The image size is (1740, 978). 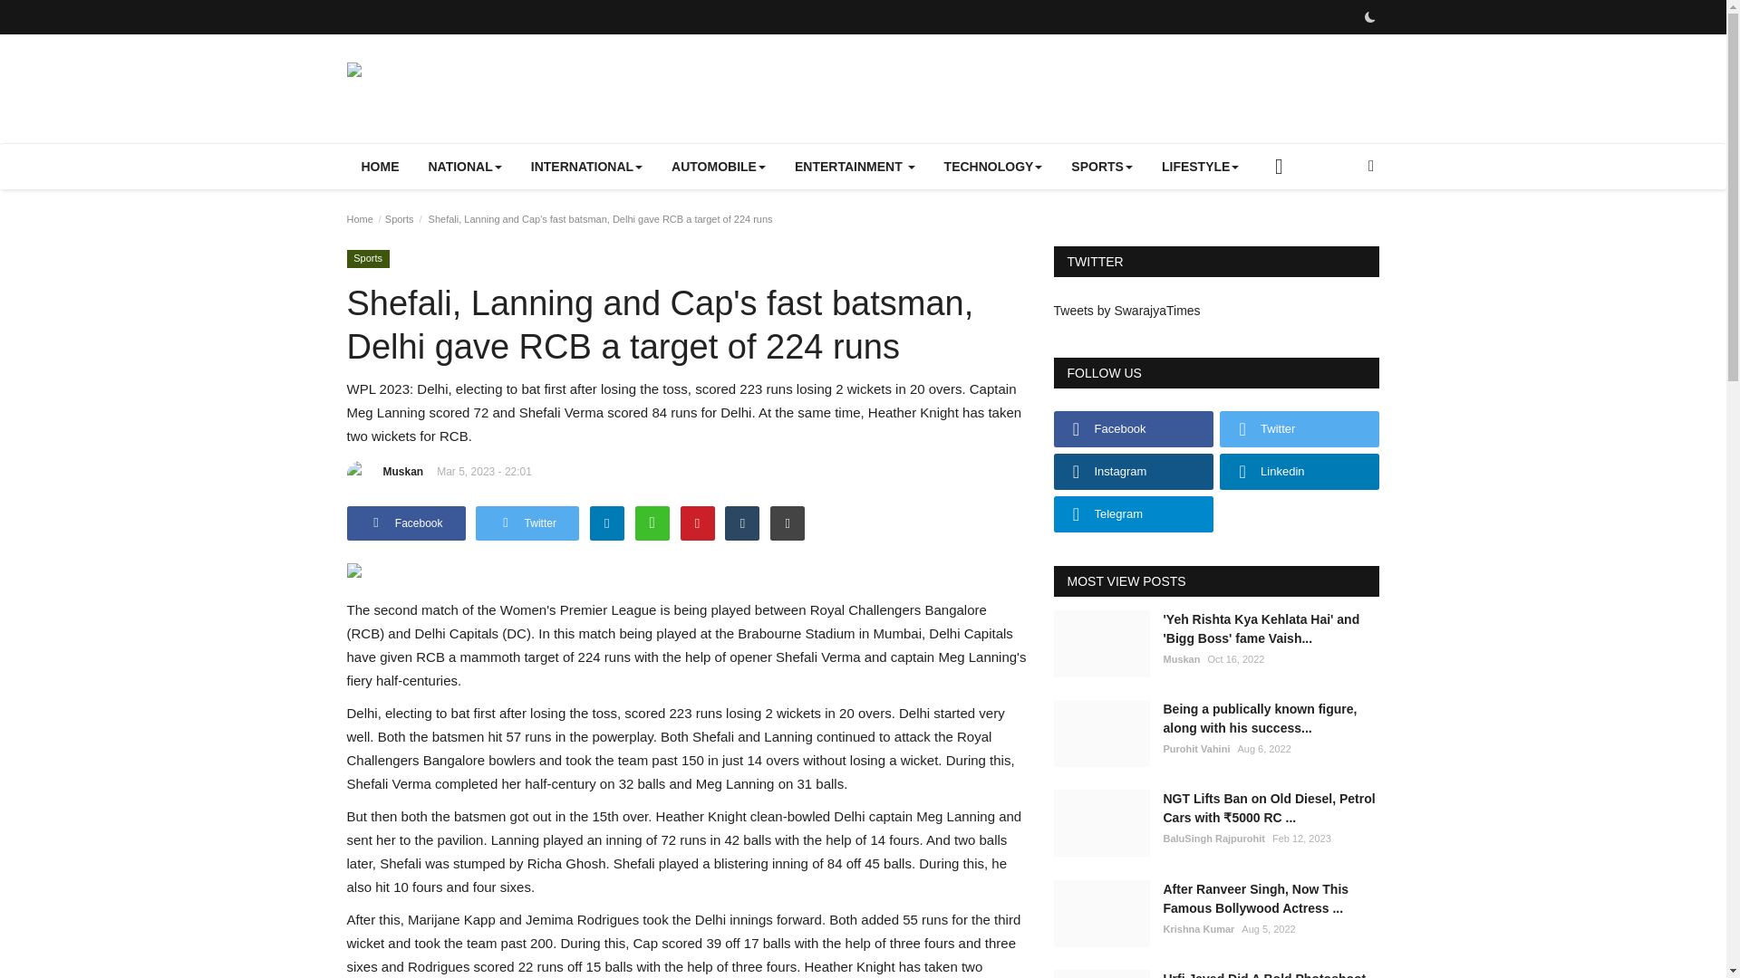 I want to click on HOME, so click(x=380, y=167).